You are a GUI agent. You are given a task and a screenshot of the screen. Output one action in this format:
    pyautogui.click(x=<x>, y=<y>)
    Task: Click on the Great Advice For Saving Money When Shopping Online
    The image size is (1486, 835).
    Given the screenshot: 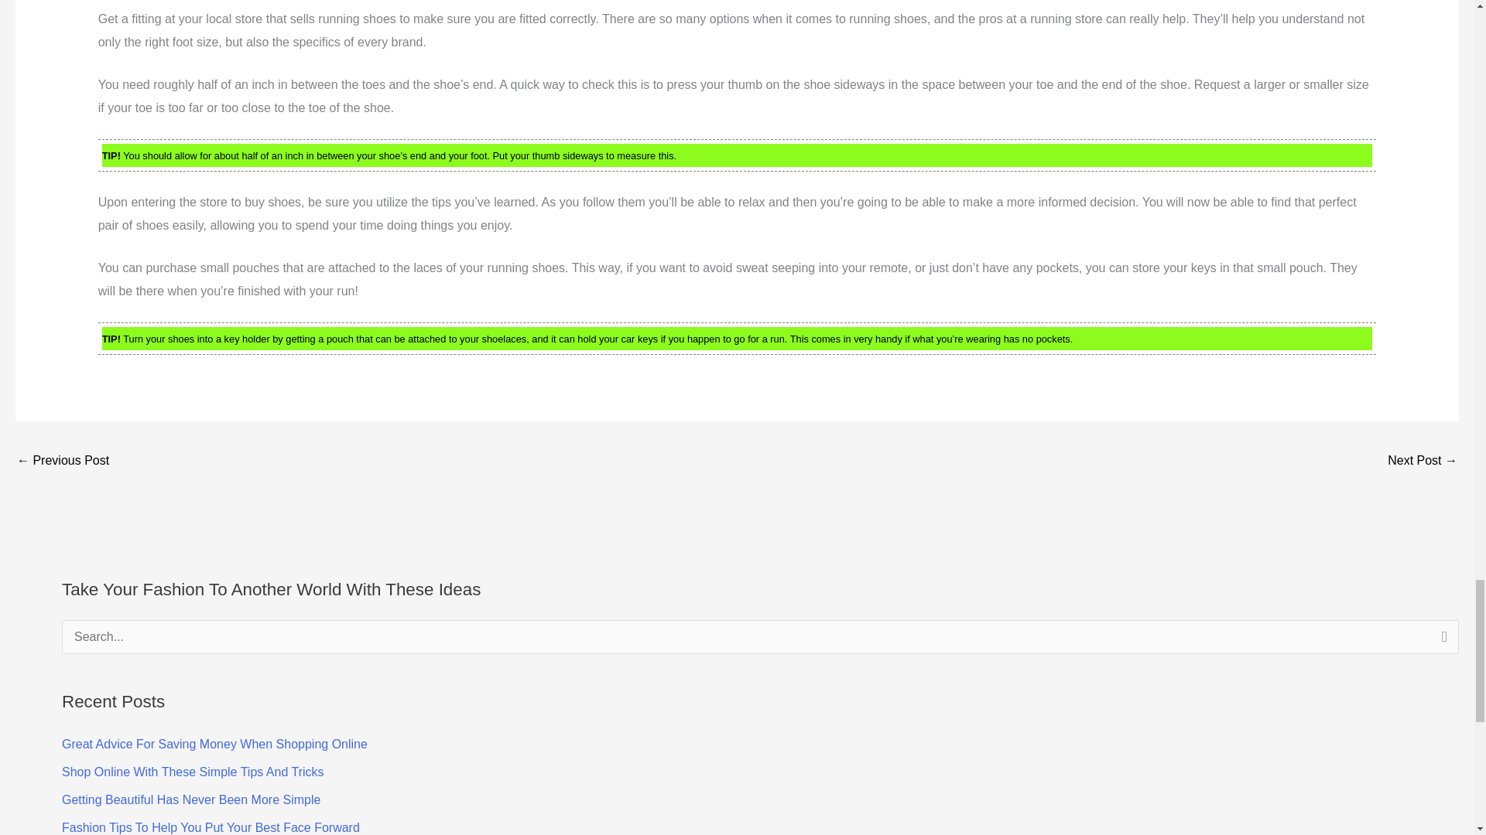 What is the action you would take?
    pyautogui.click(x=214, y=744)
    